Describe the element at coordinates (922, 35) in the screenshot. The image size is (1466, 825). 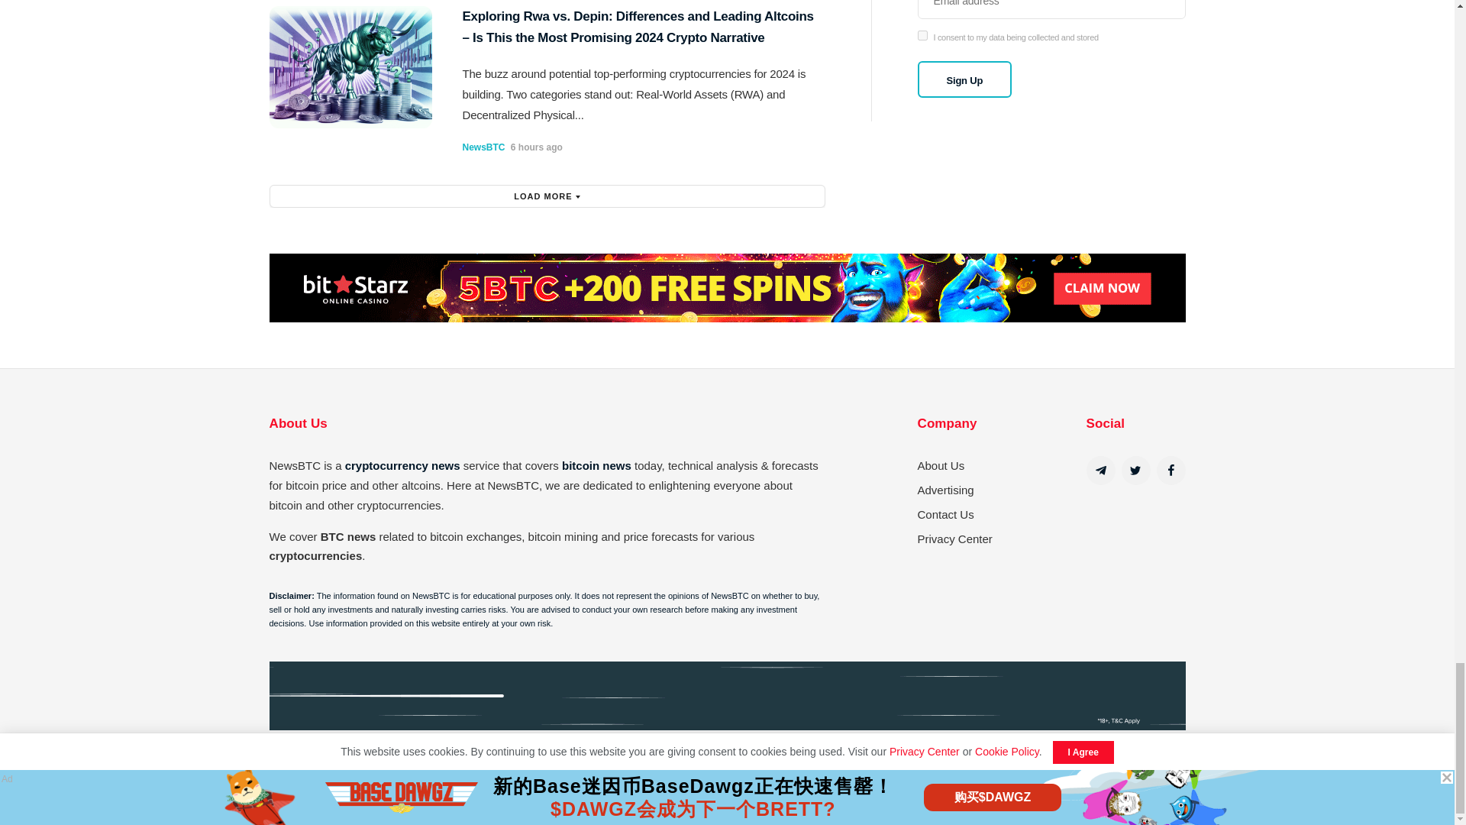
I see `I consent to my data being collected and stored` at that location.